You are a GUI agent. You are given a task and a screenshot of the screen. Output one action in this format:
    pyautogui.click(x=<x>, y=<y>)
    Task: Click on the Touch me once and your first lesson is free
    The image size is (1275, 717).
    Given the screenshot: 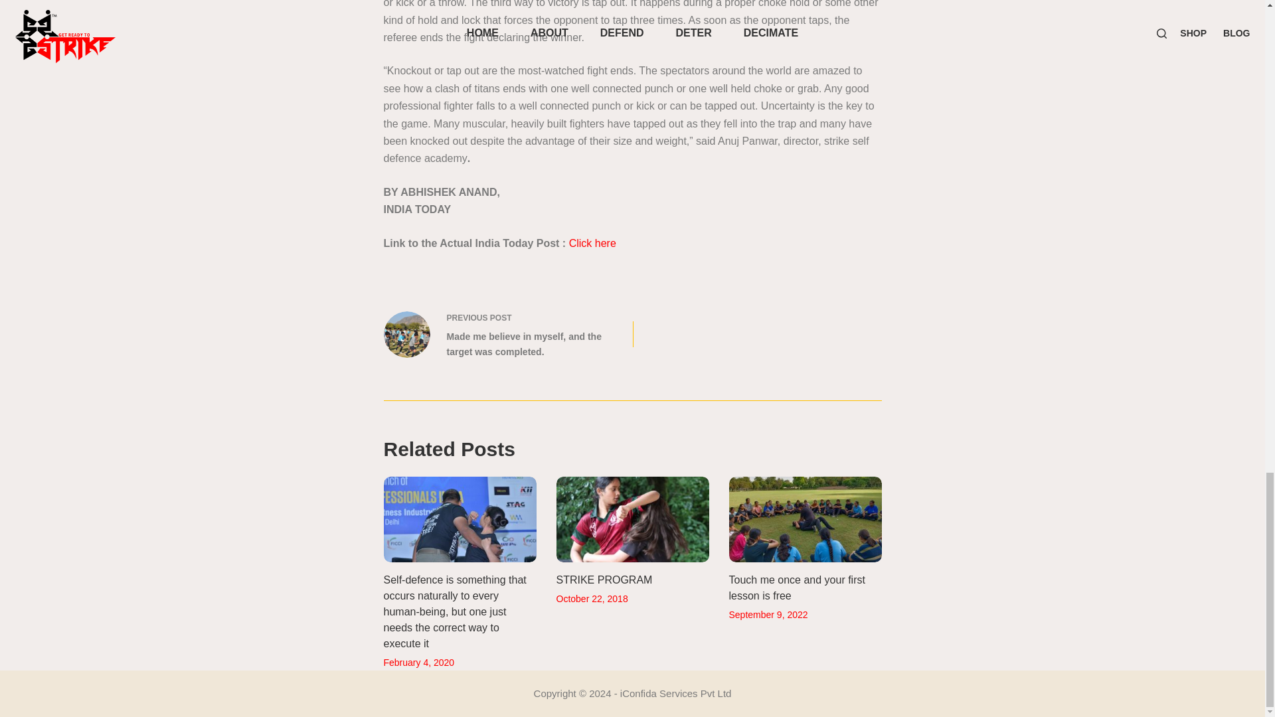 What is the action you would take?
    pyautogui.click(x=797, y=588)
    